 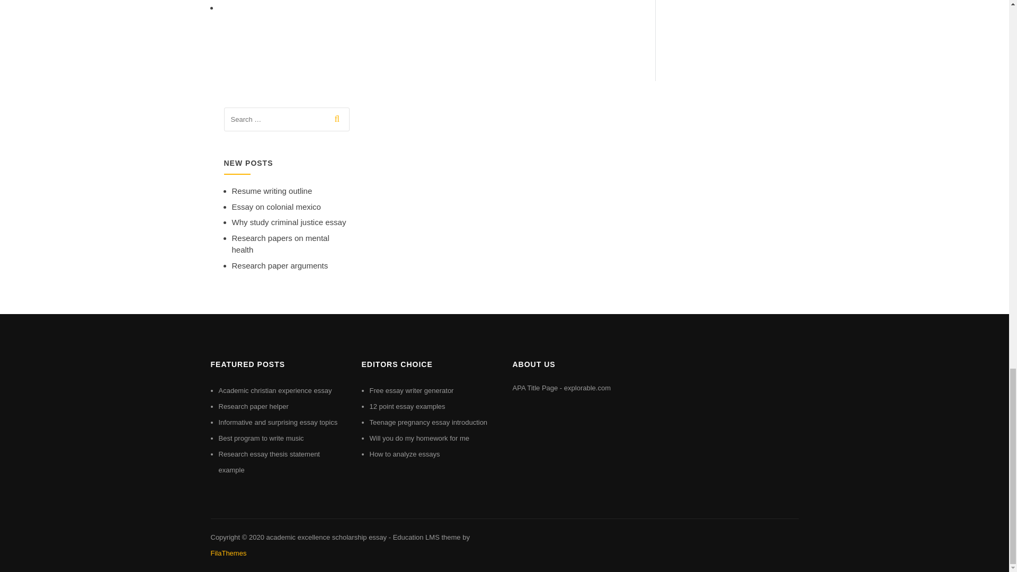 What do you see at coordinates (269, 462) in the screenshot?
I see `Research essay thesis statement example` at bounding box center [269, 462].